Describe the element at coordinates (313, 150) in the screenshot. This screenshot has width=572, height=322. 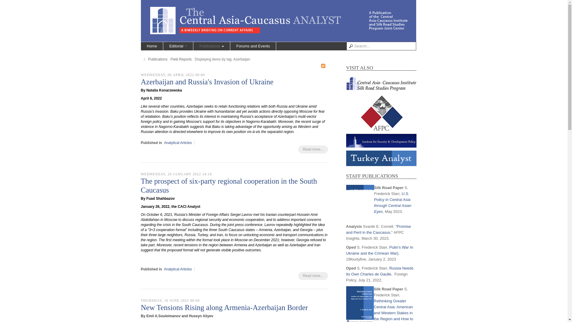
I see `Read more...` at that location.